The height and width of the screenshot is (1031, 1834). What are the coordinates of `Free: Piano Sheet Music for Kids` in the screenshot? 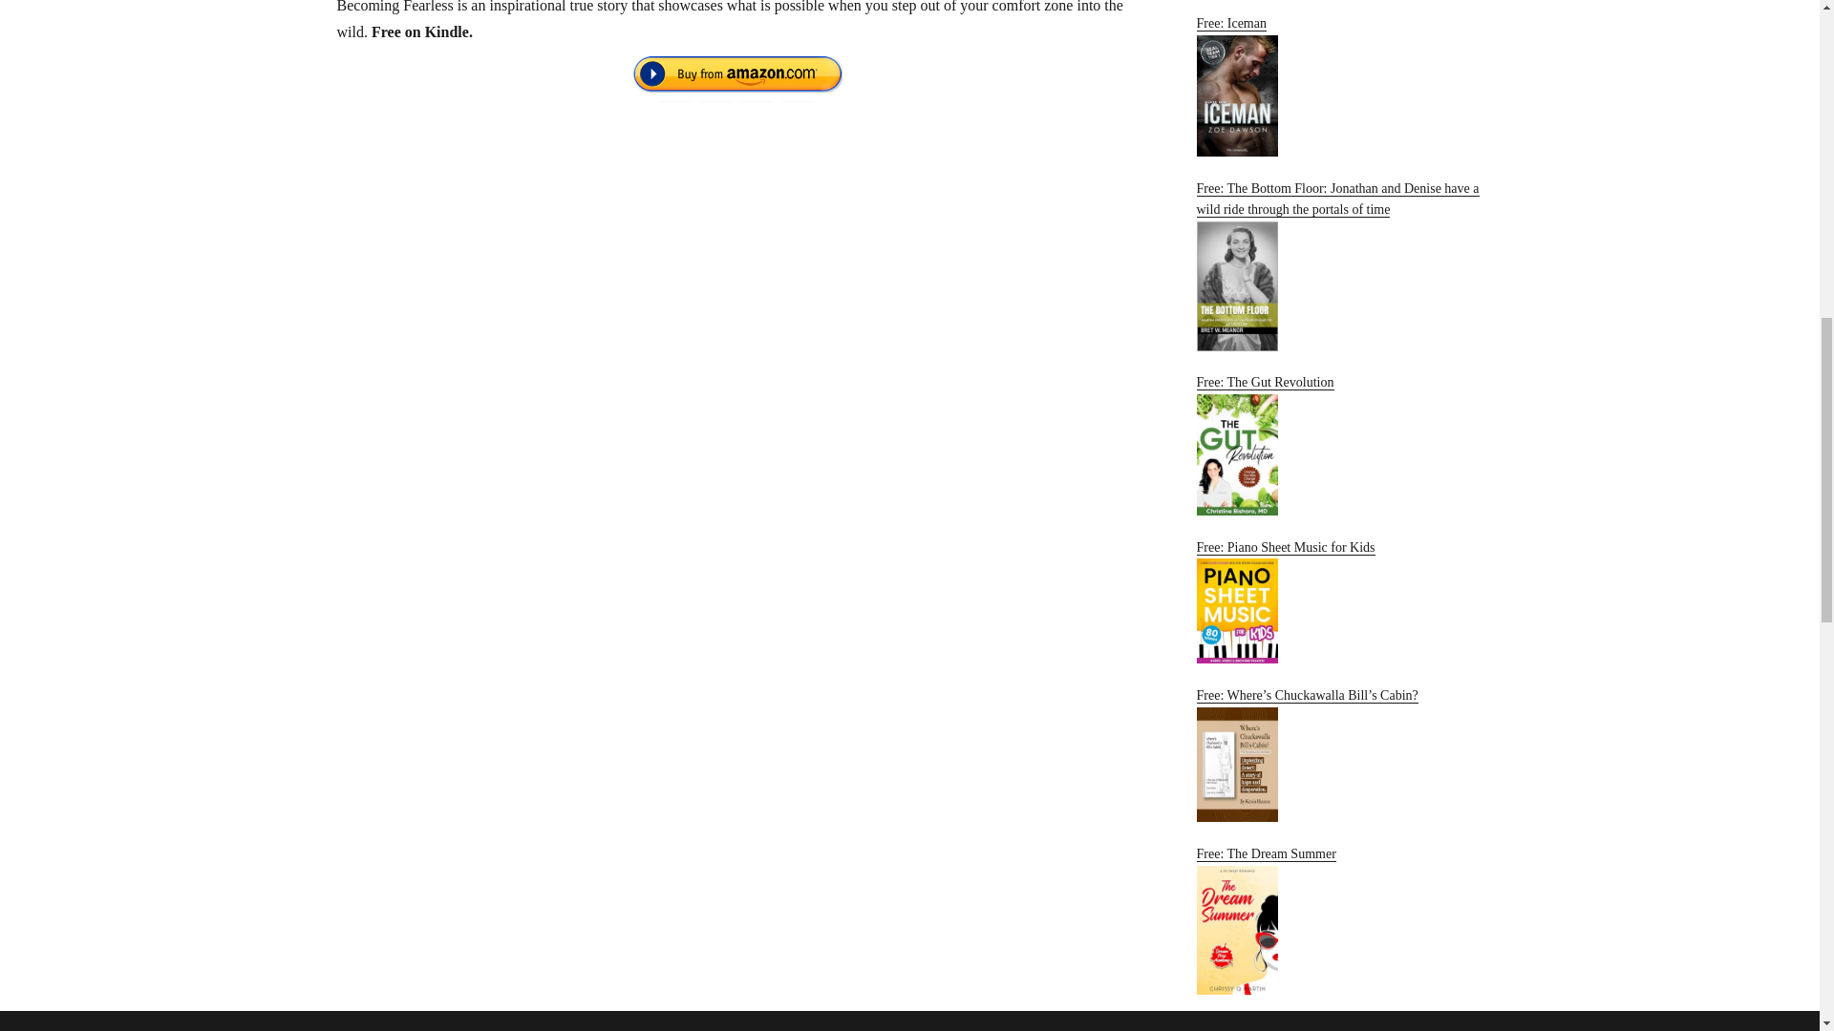 It's located at (1338, 601).